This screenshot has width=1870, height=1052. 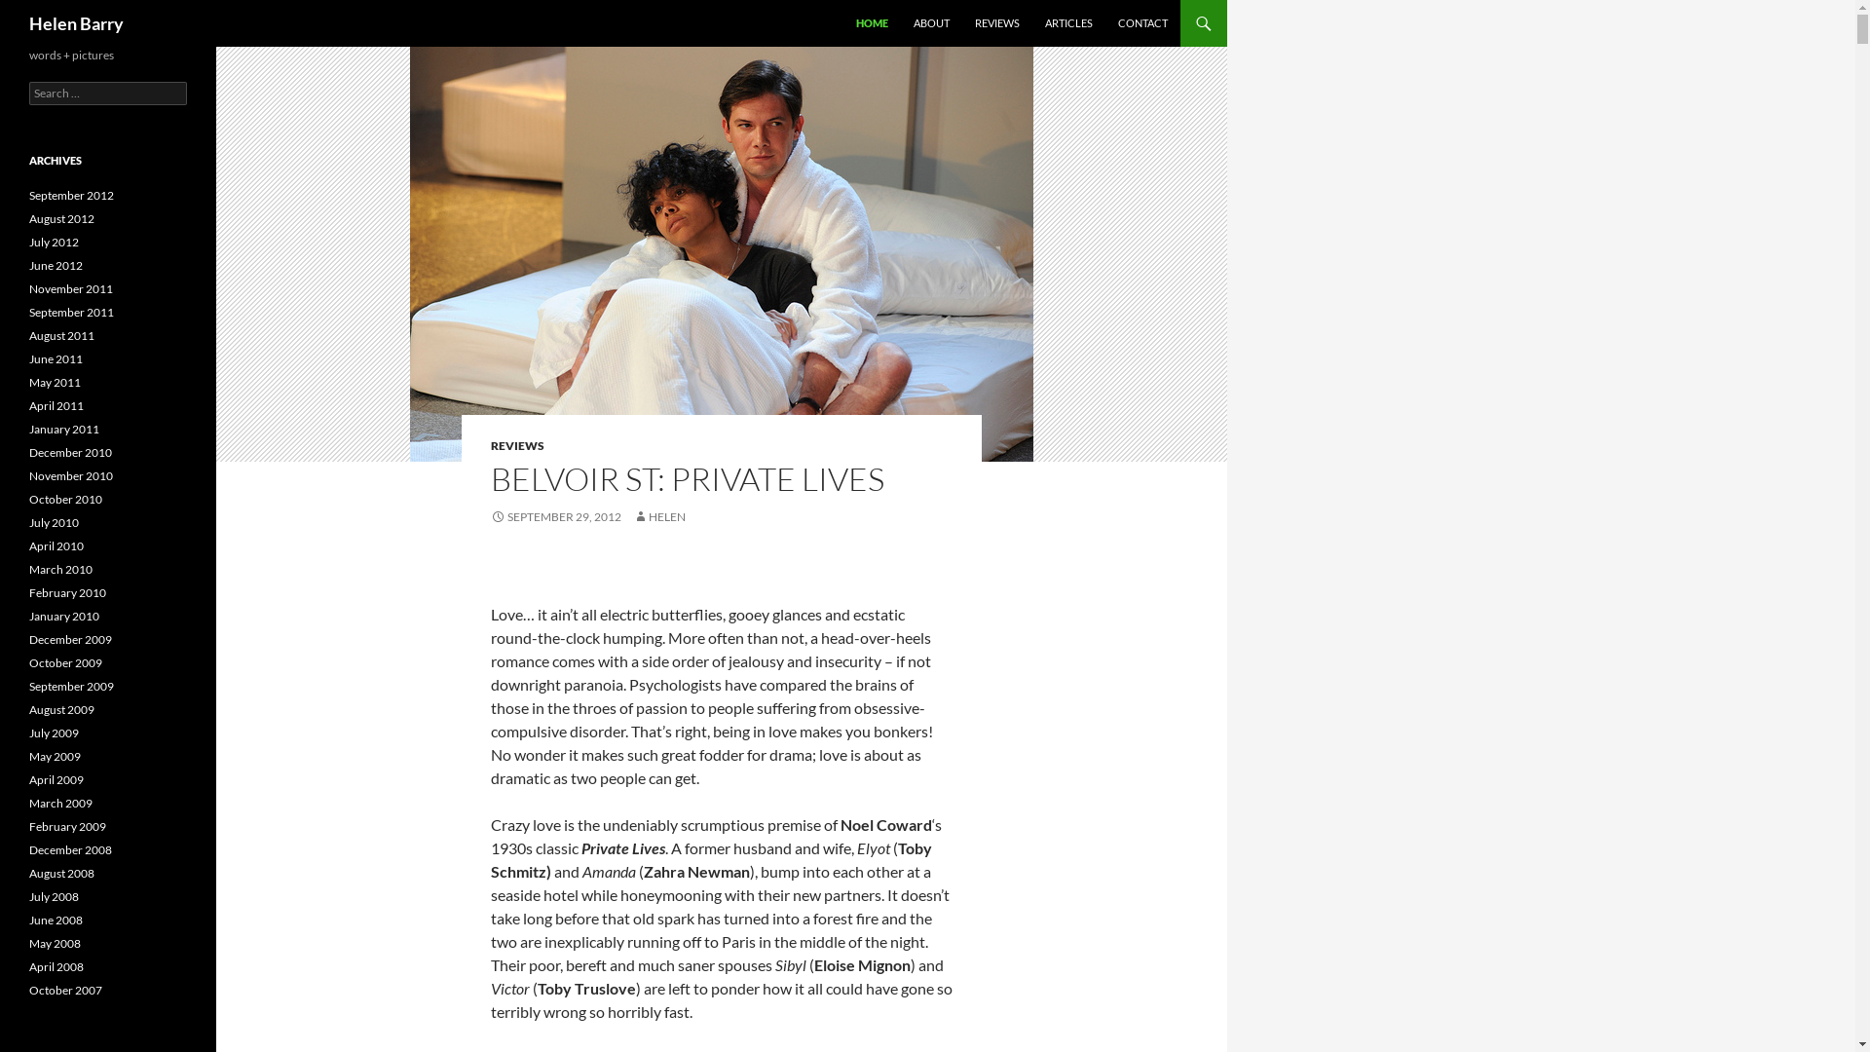 What do you see at coordinates (55, 522) in the screenshot?
I see `July 2010` at bounding box center [55, 522].